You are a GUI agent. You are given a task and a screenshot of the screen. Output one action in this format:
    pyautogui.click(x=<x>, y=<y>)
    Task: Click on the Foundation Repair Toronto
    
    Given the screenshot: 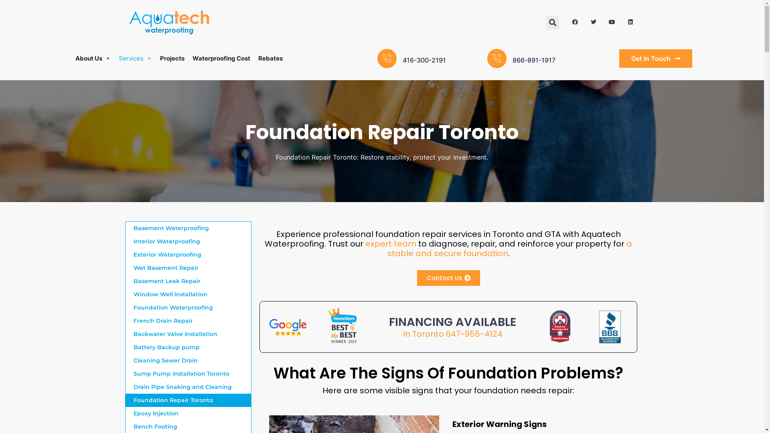 What is the action you would take?
    pyautogui.click(x=188, y=400)
    